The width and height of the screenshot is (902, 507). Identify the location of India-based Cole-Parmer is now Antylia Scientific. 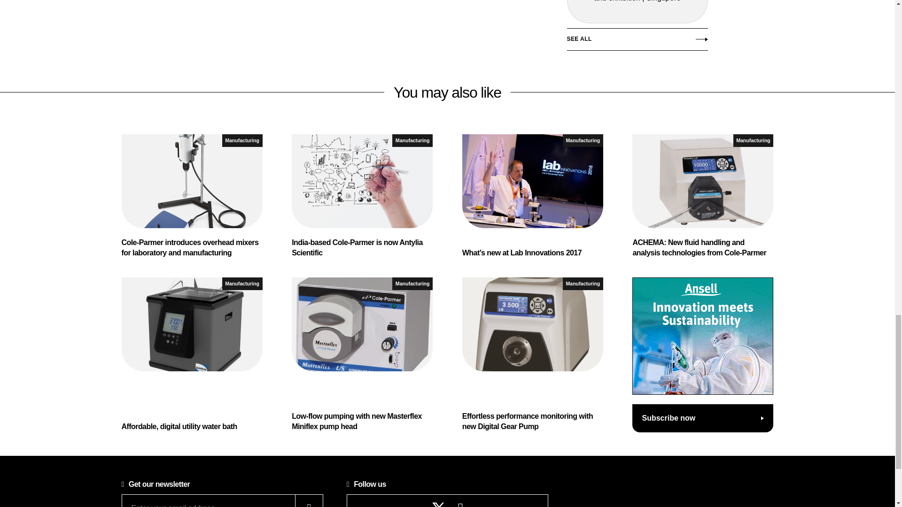
(362, 196).